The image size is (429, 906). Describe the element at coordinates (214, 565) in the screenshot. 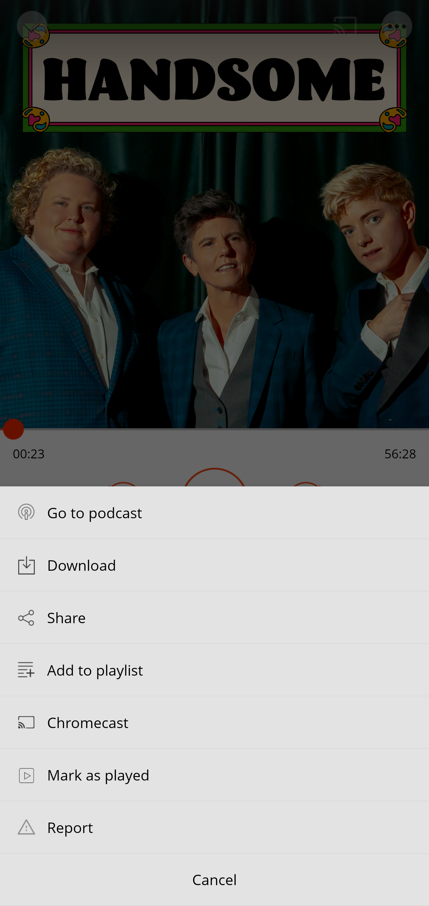

I see `Download` at that location.